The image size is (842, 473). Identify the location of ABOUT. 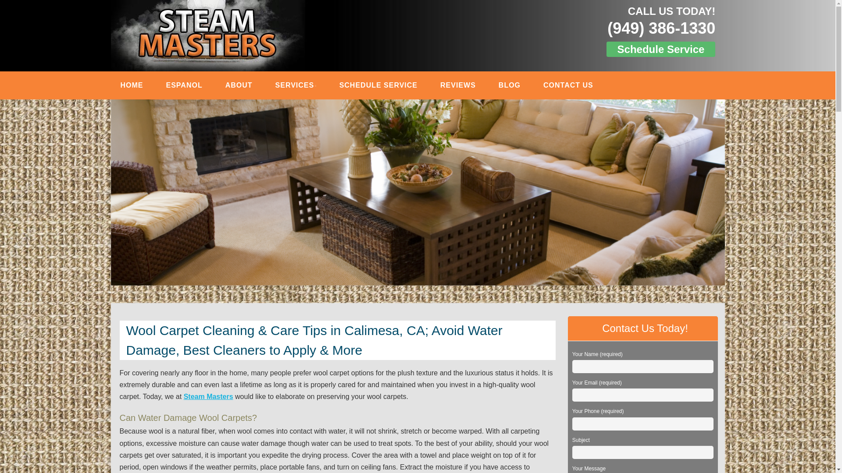
(239, 85).